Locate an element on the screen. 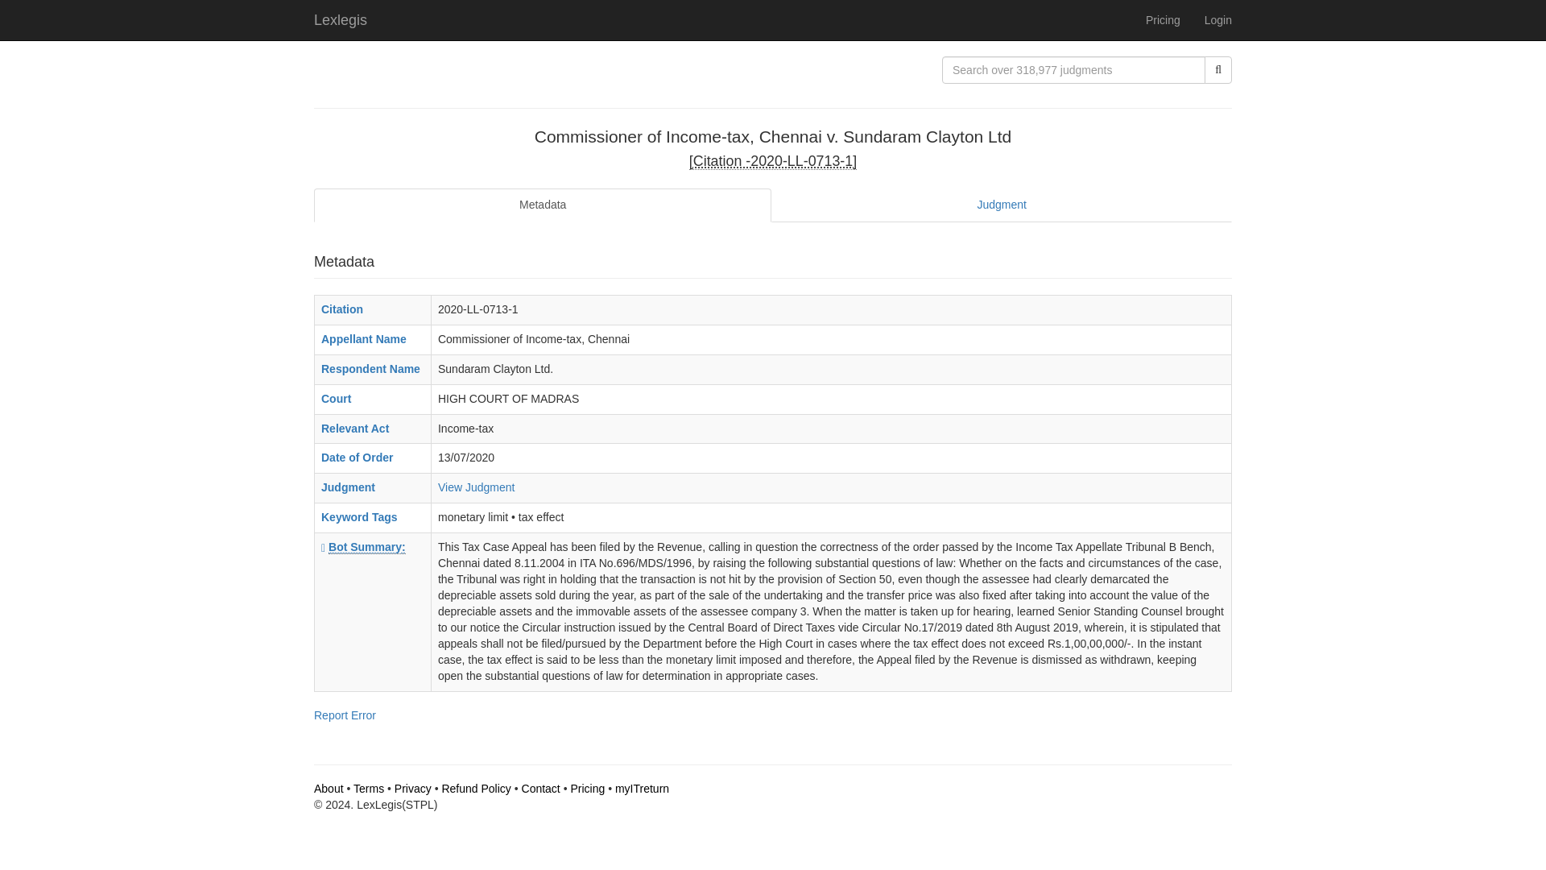 The width and height of the screenshot is (1546, 870). View Judgment is located at coordinates (476, 487).